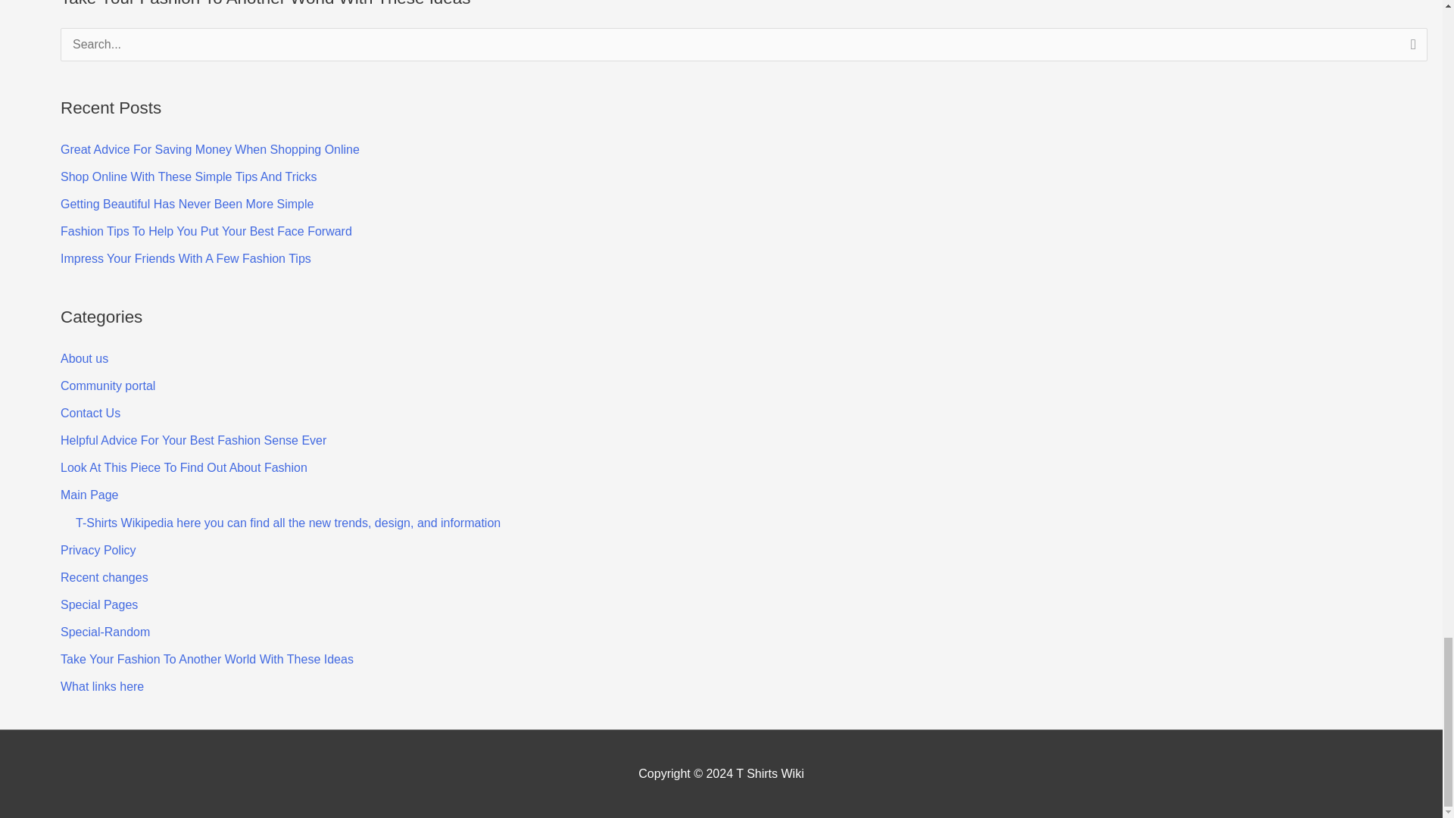  Describe the element at coordinates (206, 232) in the screenshot. I see `Fashion Tips To Help You Put Your Best Face Forward` at that location.